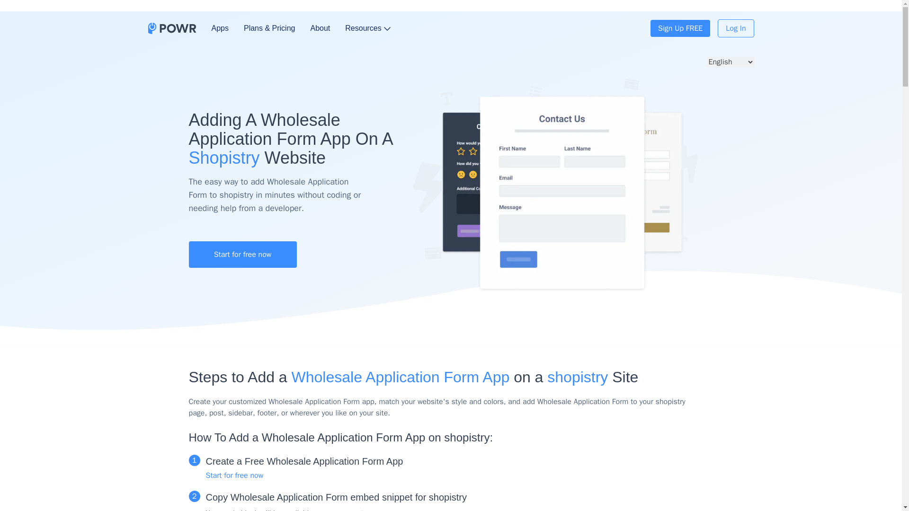  Describe the element at coordinates (320, 28) in the screenshot. I see `About` at that location.